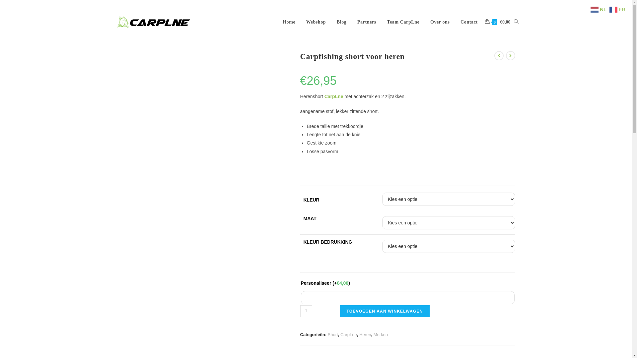  What do you see at coordinates (599, 9) in the screenshot?
I see `NL` at bounding box center [599, 9].